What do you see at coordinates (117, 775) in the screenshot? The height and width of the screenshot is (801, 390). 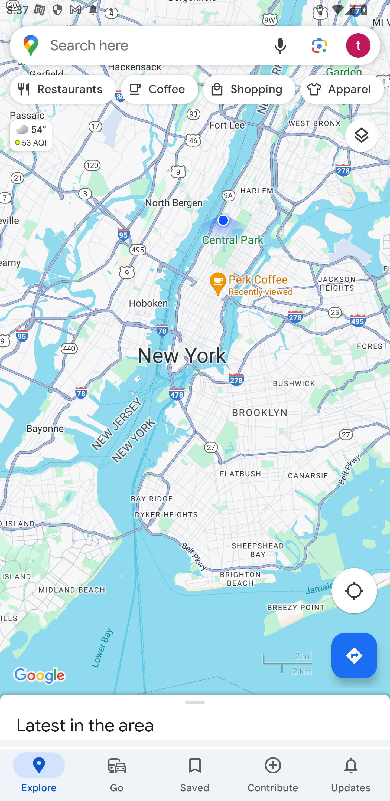 I see `Go` at bounding box center [117, 775].